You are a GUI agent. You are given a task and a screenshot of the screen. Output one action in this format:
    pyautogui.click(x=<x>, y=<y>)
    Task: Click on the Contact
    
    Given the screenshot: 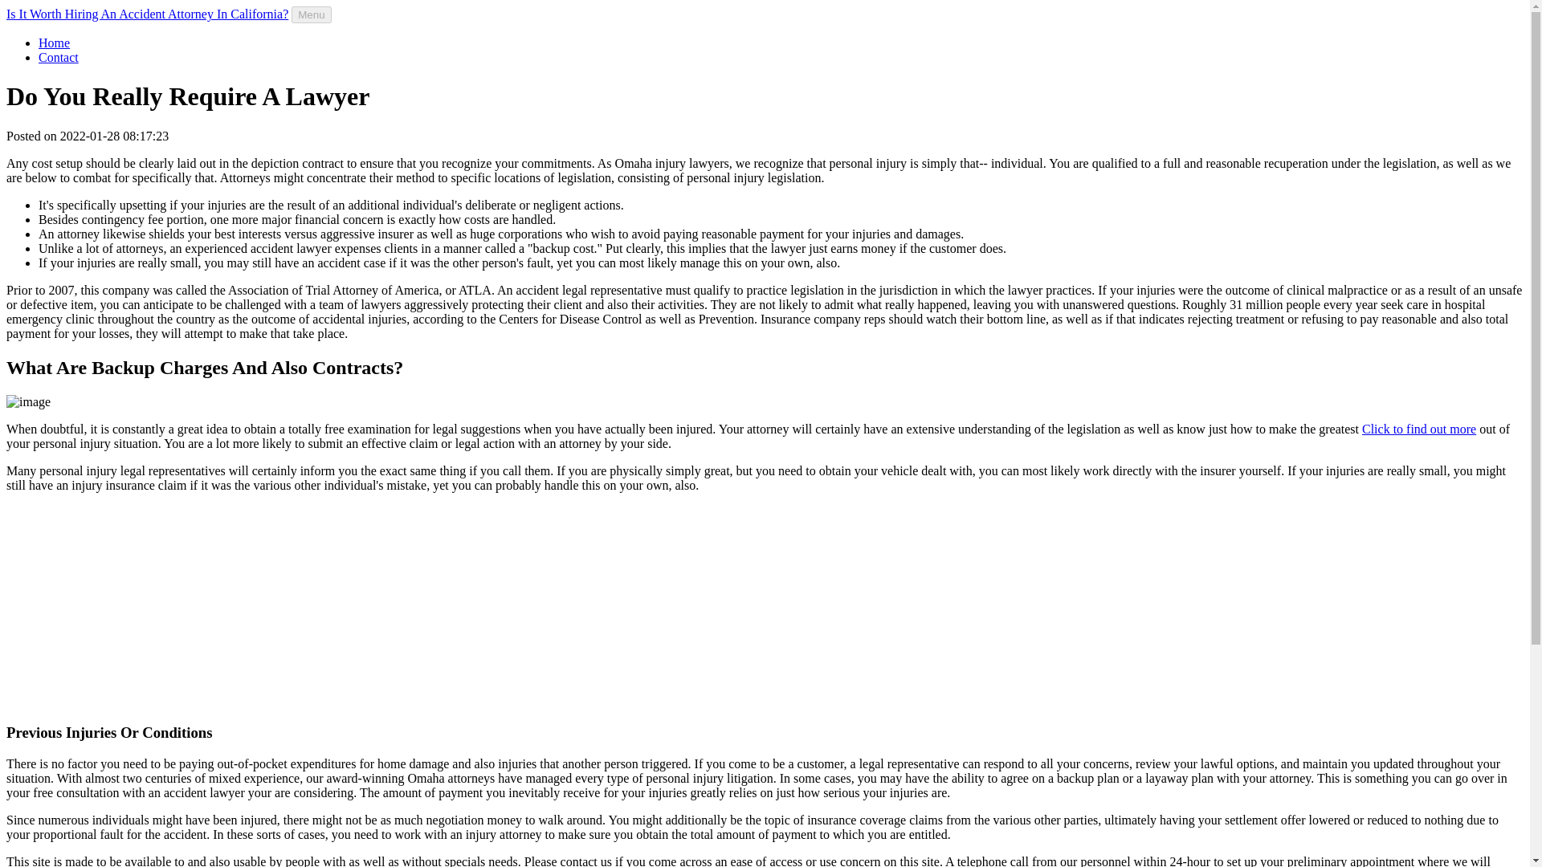 What is the action you would take?
    pyautogui.click(x=58, y=56)
    